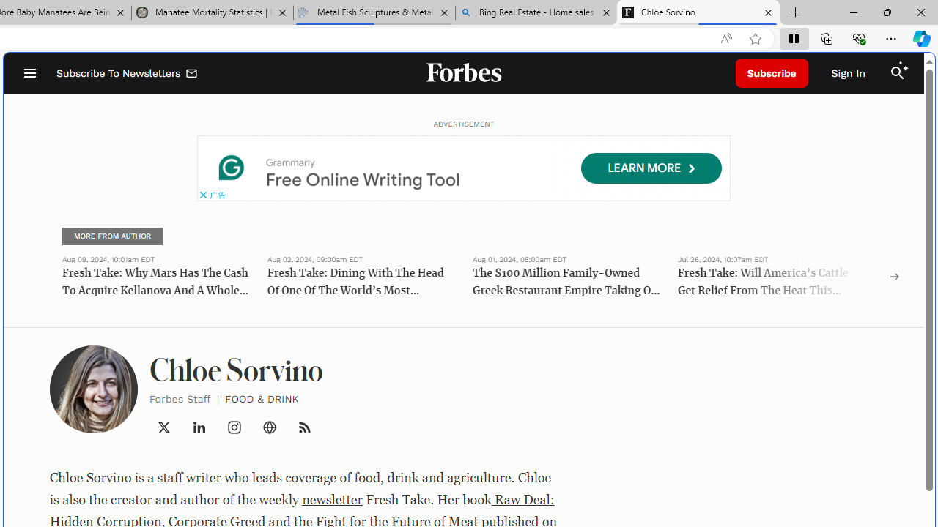 Image resolution: width=938 pixels, height=527 pixels. What do you see at coordinates (305, 427) in the screenshot?
I see `Class: VGJkz` at bounding box center [305, 427].